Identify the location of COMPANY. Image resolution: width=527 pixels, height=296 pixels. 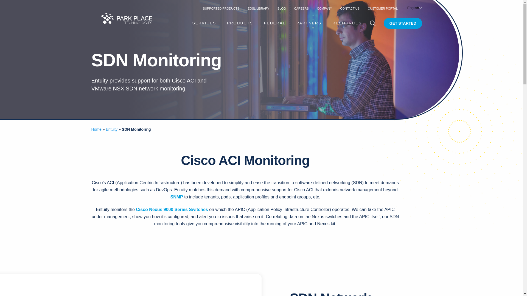
(324, 8).